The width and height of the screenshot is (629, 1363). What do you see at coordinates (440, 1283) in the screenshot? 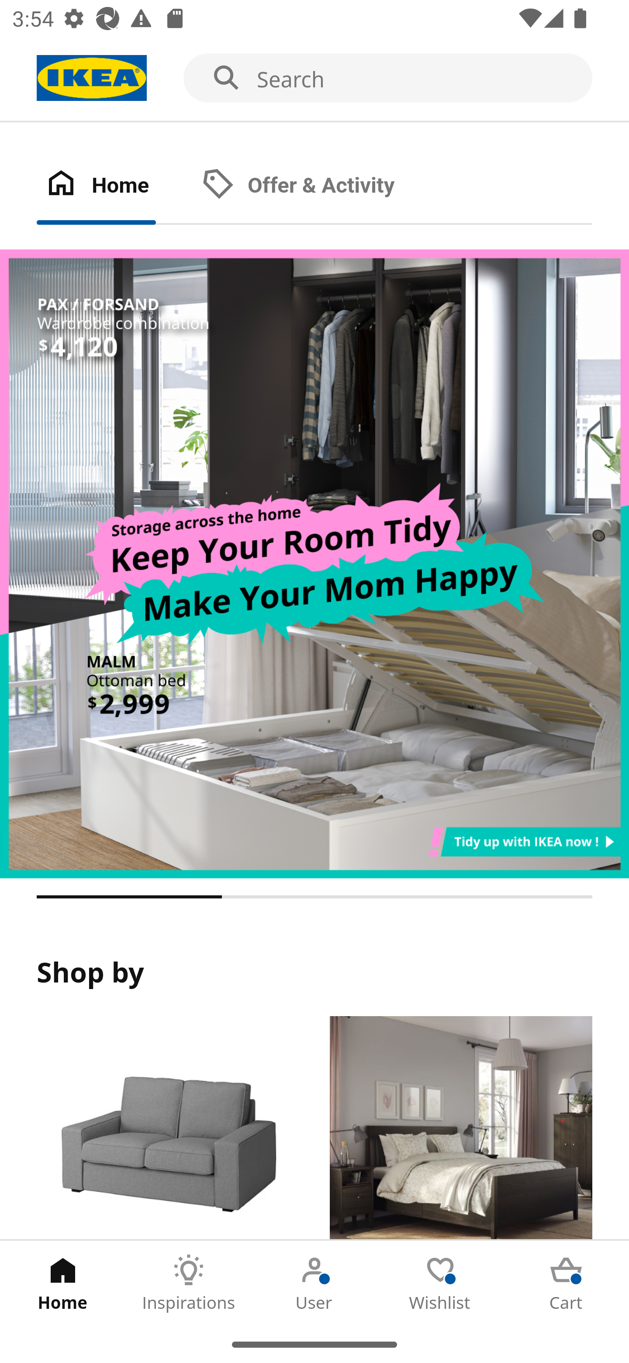
I see `Wishlist
Tab 4 of 5` at bounding box center [440, 1283].